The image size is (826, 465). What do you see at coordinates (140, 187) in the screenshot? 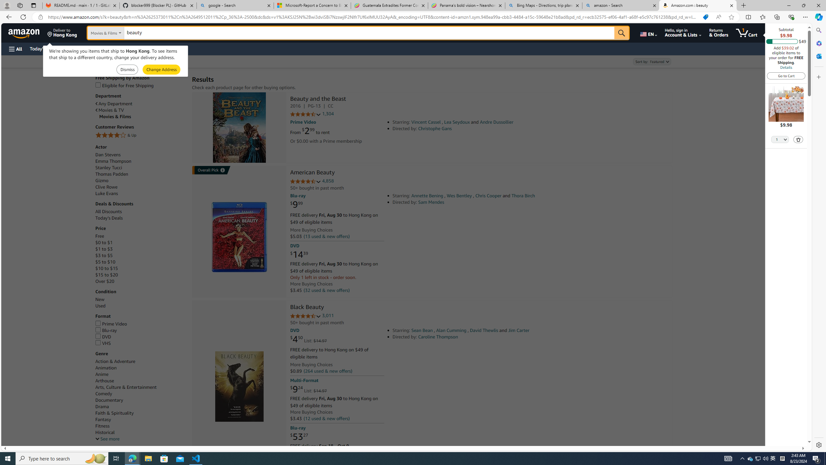
I see `Clive Rowe` at bounding box center [140, 187].